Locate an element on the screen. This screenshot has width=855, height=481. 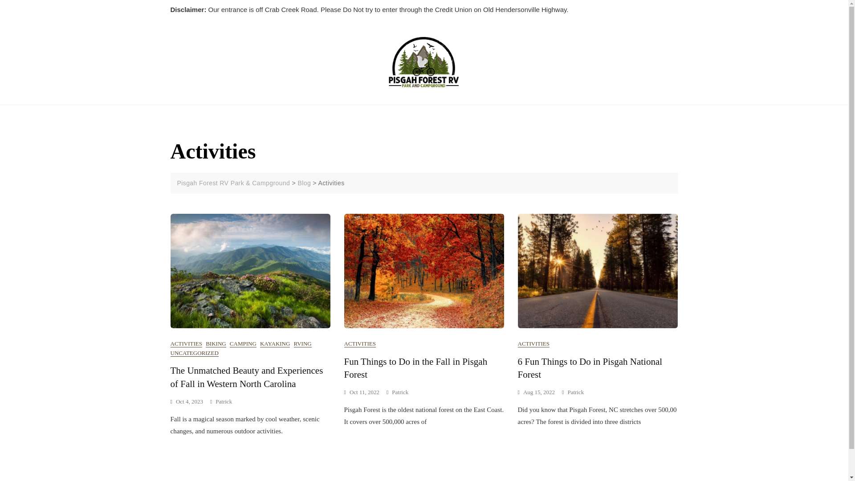
BLOG is located at coordinates (488, 50).